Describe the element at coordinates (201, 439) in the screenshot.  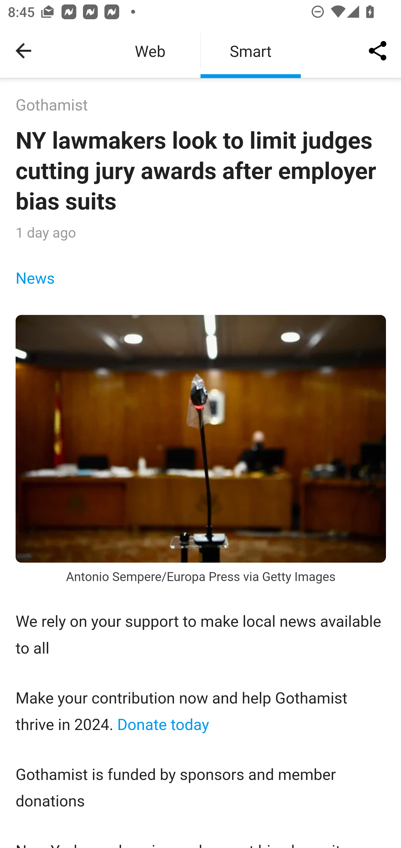
I see `?url=https%3A%2F%2Fcms.prod.nypr` at that location.